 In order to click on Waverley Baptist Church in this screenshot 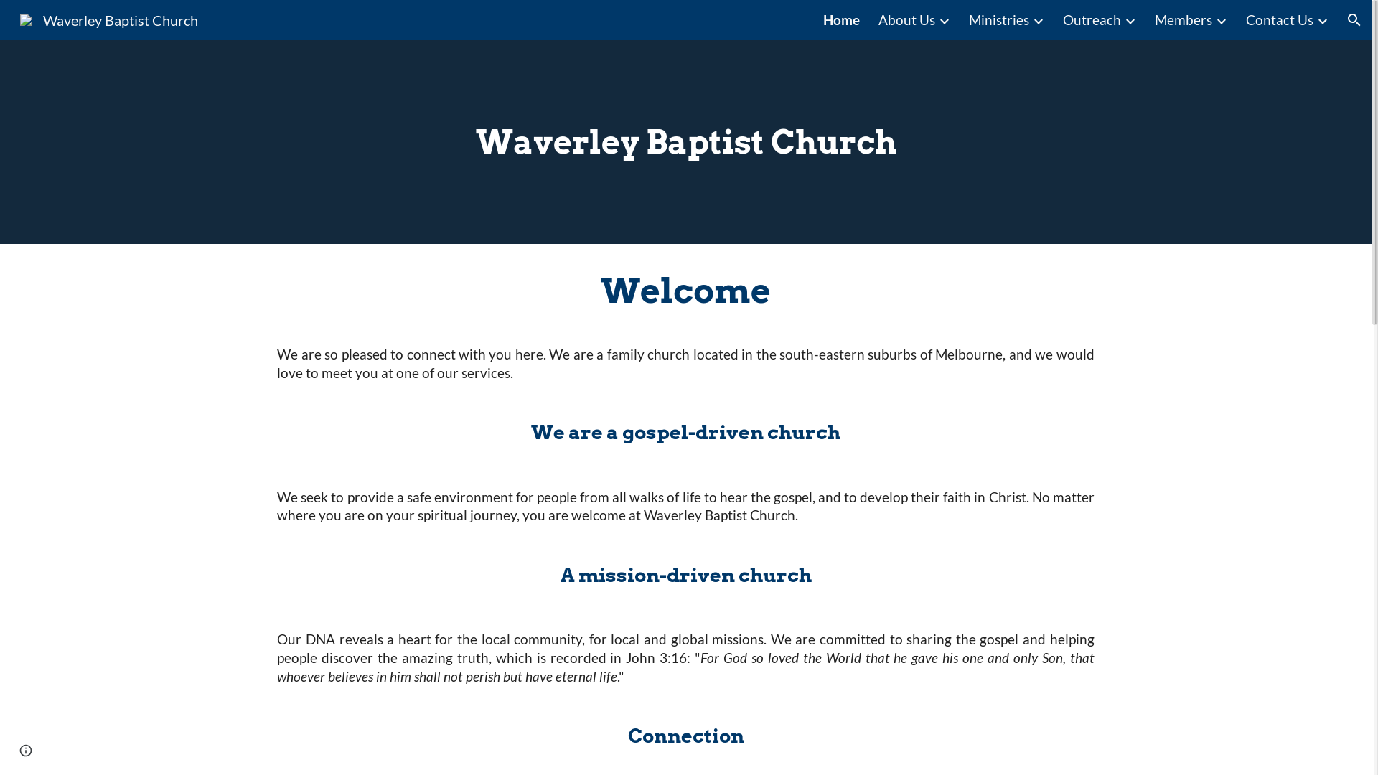, I will do `click(109, 18)`.